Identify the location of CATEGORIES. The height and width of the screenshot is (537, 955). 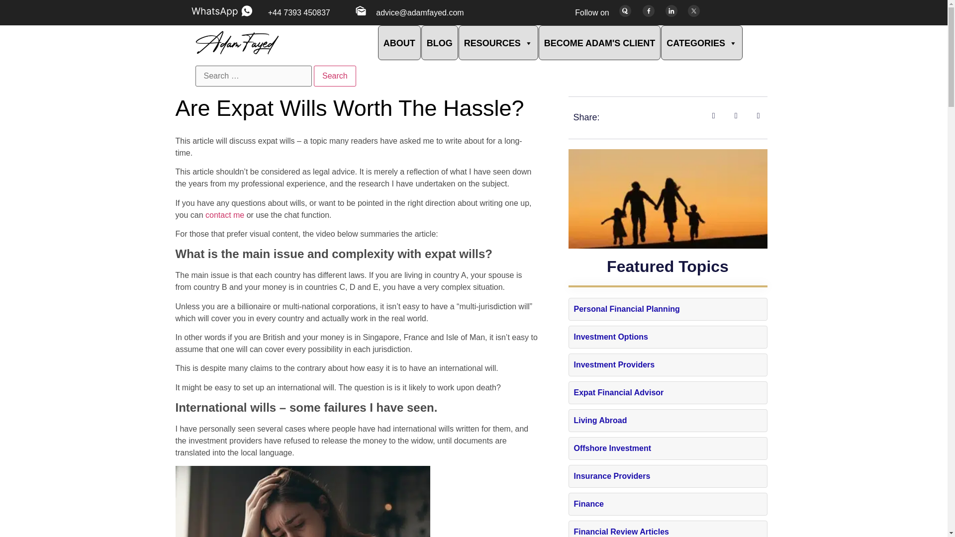
(701, 42).